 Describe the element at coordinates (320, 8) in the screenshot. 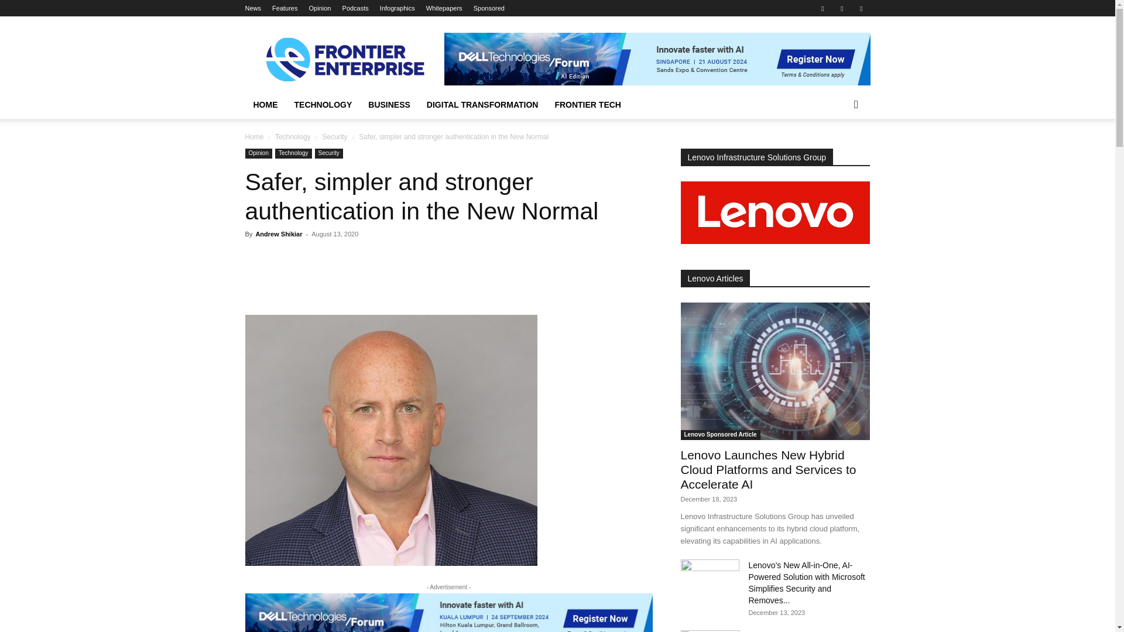

I see `Opinion` at that location.